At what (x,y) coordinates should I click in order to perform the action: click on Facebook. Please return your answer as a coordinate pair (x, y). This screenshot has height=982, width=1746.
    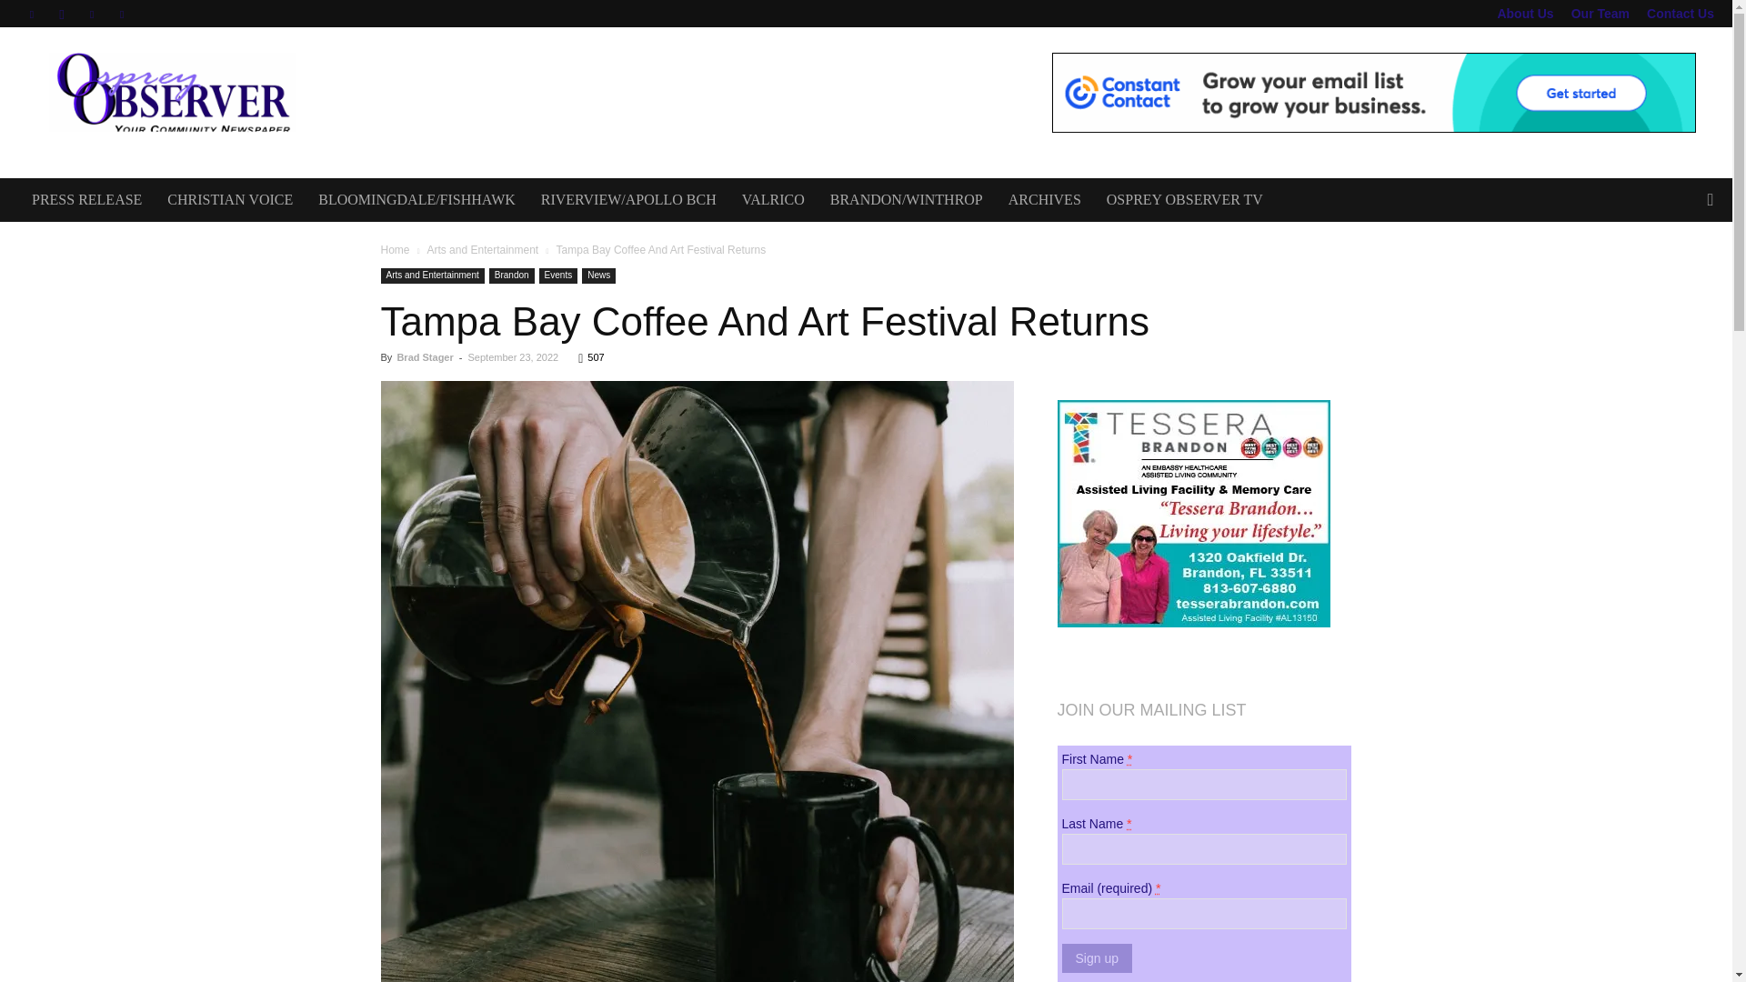
    Looking at the image, I should click on (31, 14).